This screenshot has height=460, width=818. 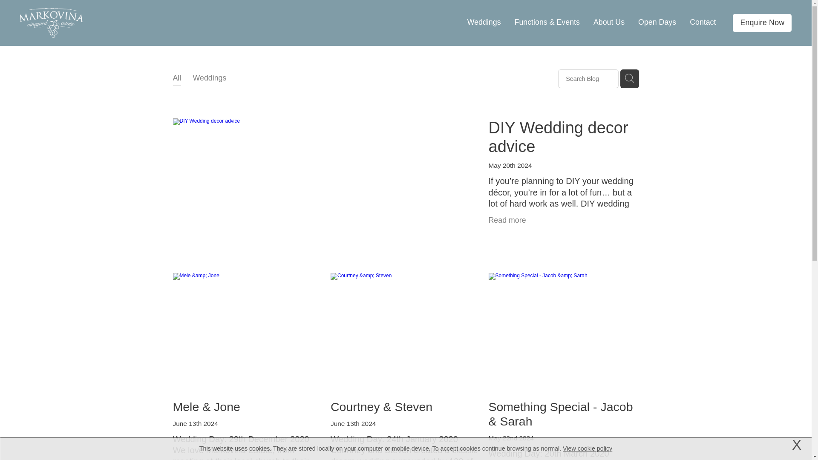 What do you see at coordinates (210, 79) in the screenshot?
I see `Weddings` at bounding box center [210, 79].